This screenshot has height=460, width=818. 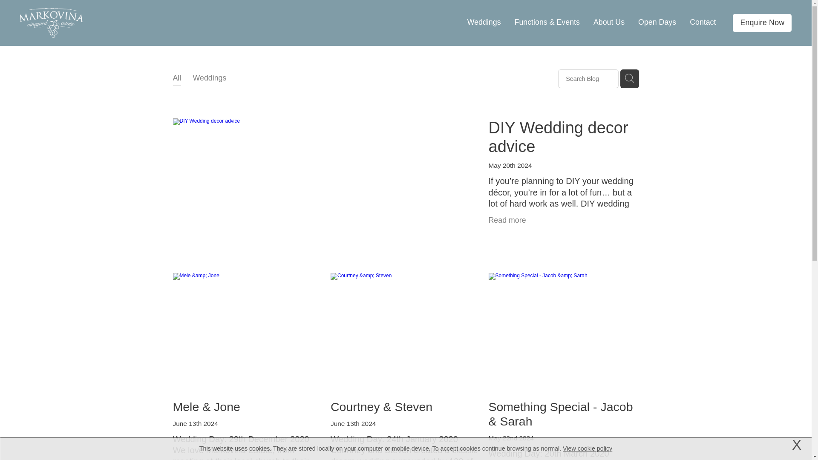 What do you see at coordinates (210, 79) in the screenshot?
I see `Weddings` at bounding box center [210, 79].